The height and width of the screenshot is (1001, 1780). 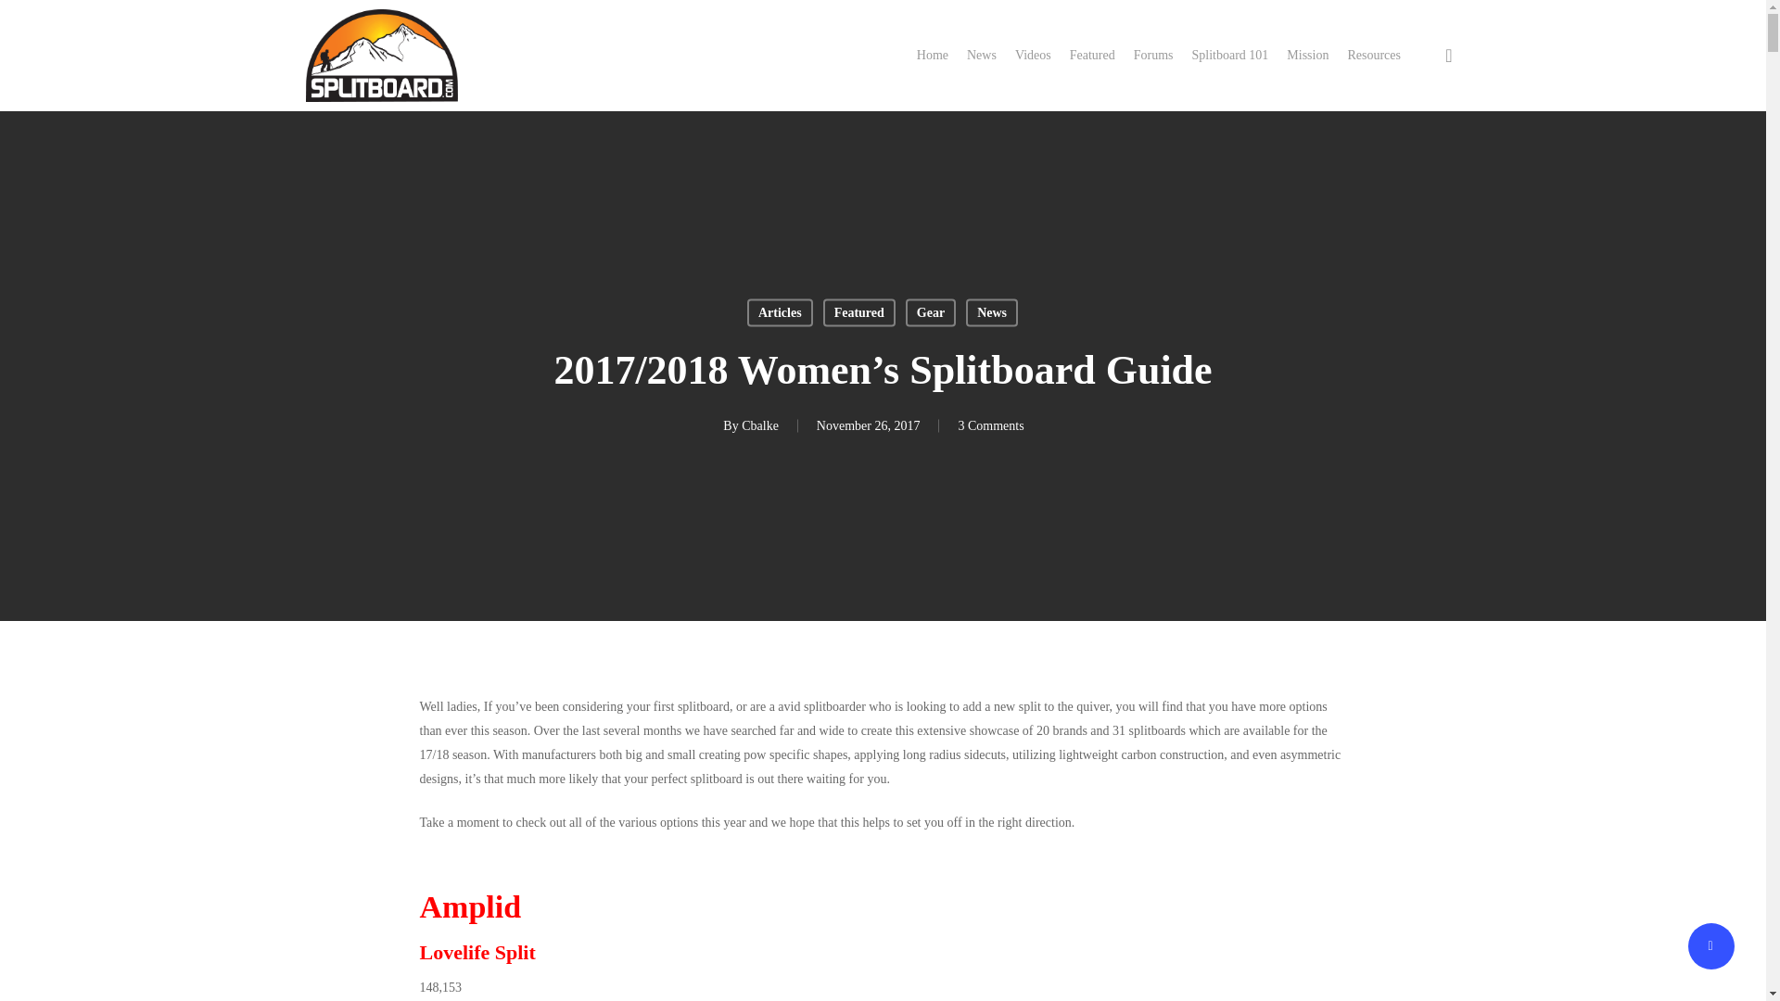 What do you see at coordinates (781, 311) in the screenshot?
I see `Articles` at bounding box center [781, 311].